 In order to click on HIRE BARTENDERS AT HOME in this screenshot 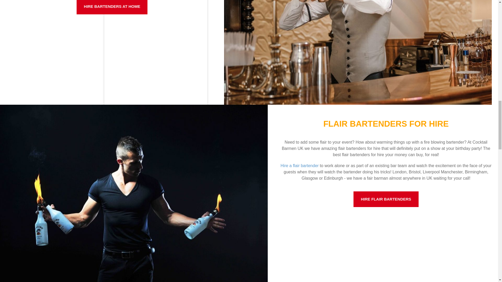, I will do `click(112, 7)`.